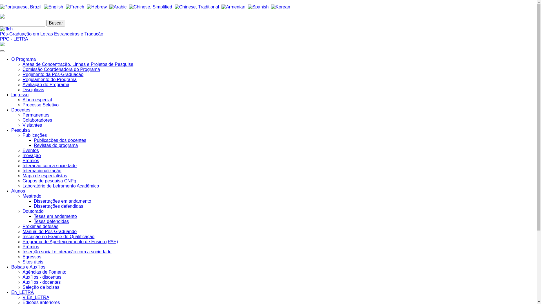 The image size is (541, 304). What do you see at coordinates (31, 150) in the screenshot?
I see `Eventos` at bounding box center [31, 150].